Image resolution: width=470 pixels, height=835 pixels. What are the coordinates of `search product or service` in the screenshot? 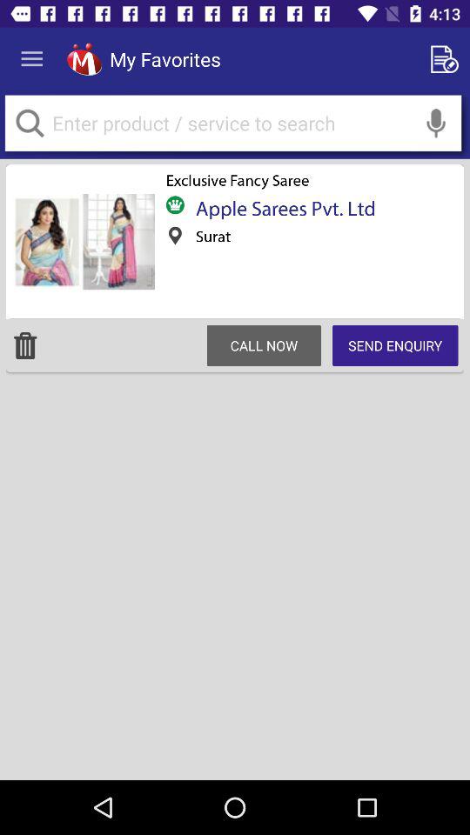 It's located at (233, 124).